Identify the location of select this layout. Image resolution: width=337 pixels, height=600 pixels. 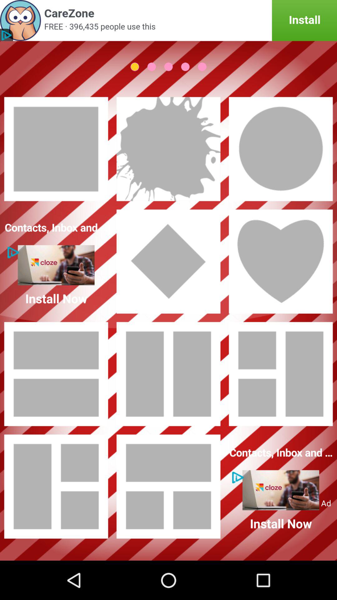
(56, 374).